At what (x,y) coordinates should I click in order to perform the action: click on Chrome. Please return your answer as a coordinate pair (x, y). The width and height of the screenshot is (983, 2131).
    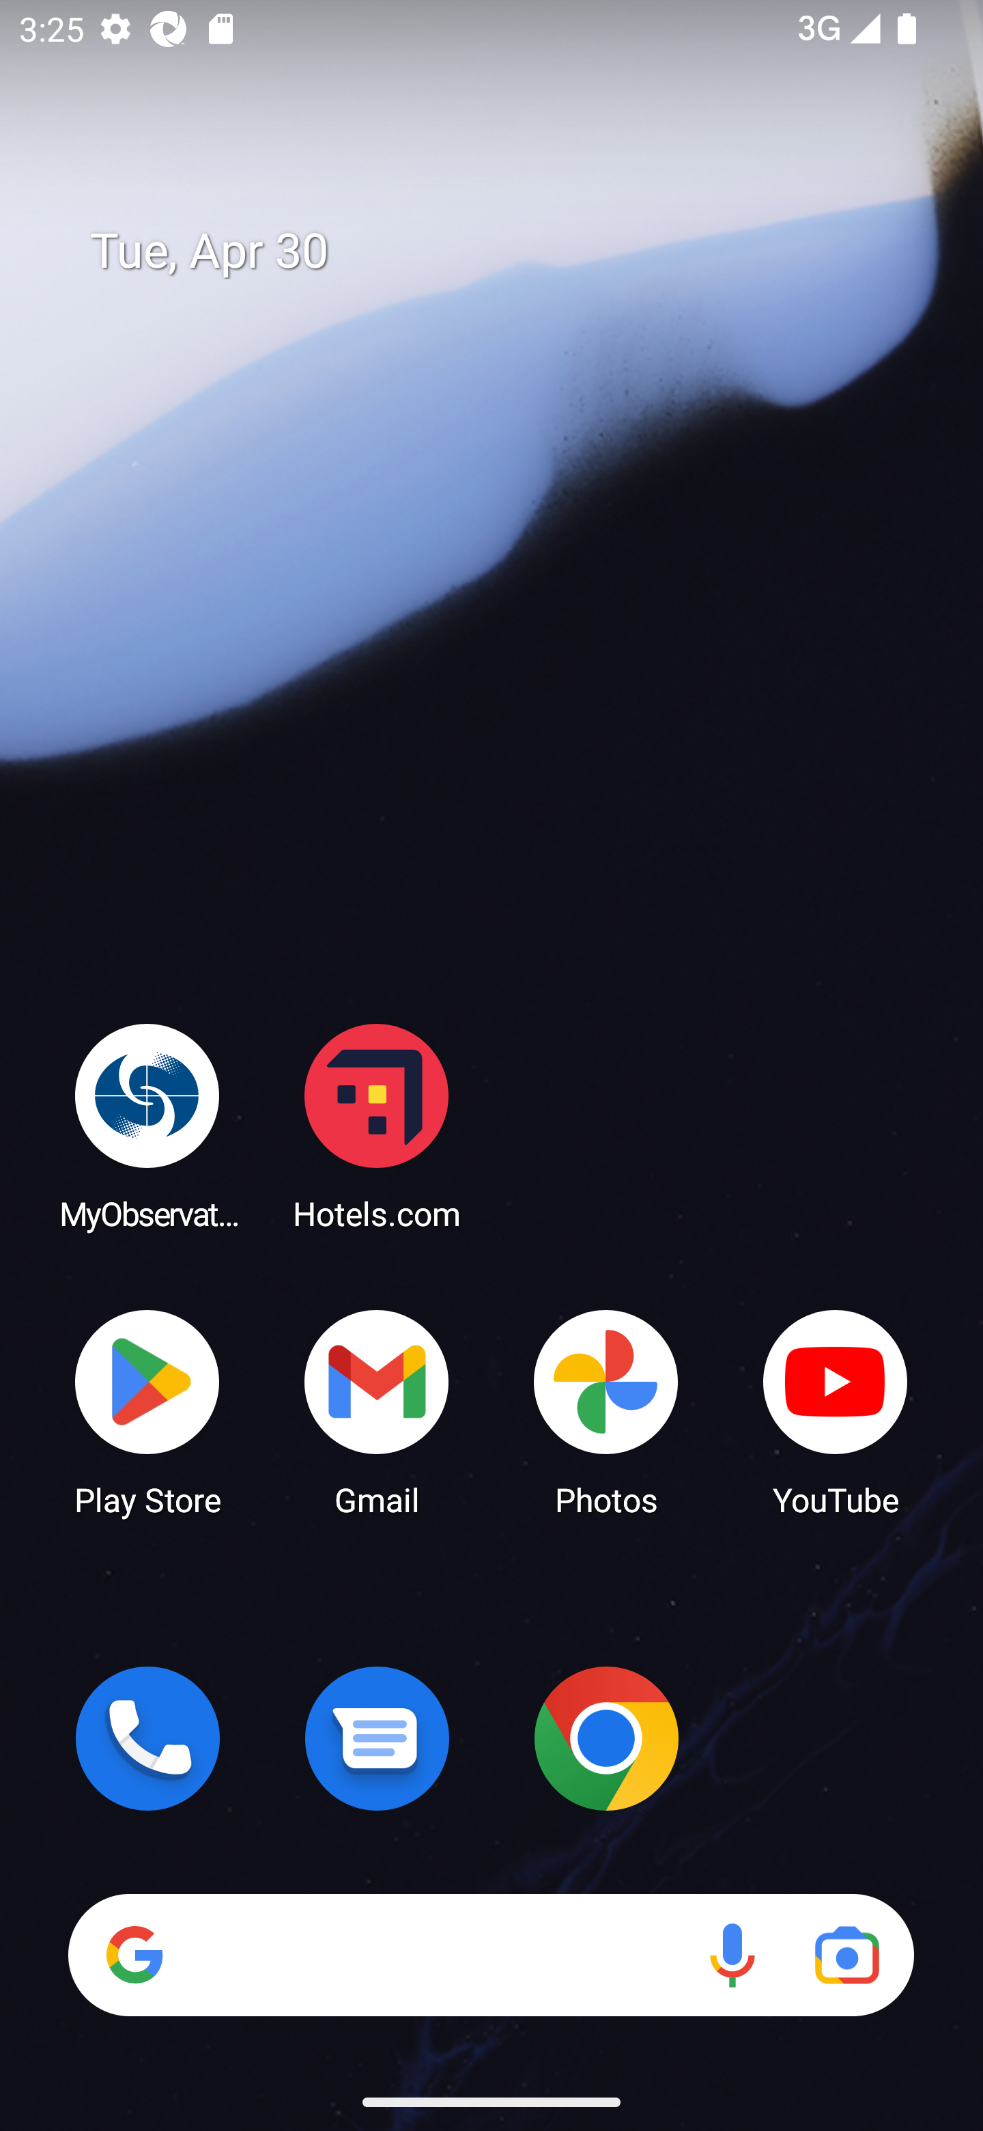
    Looking at the image, I should click on (606, 1738).